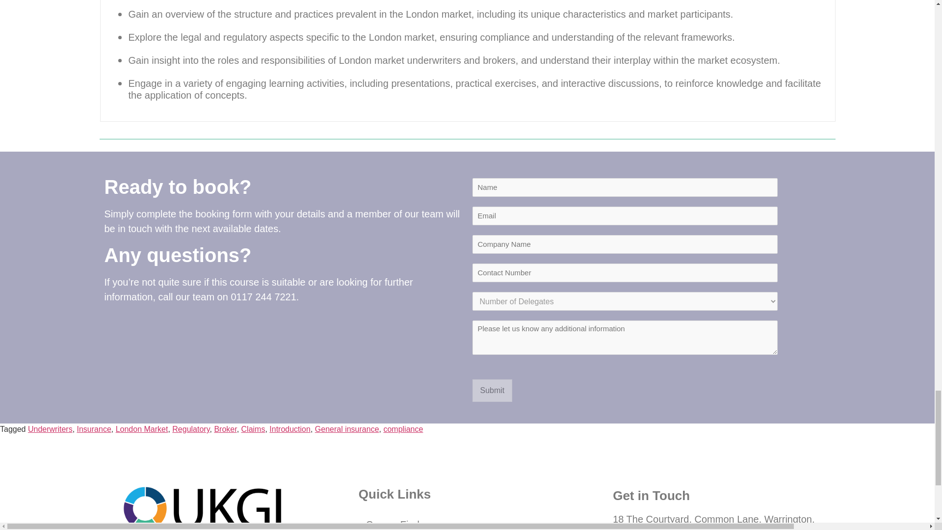 The height and width of the screenshot is (530, 942). What do you see at coordinates (403, 429) in the screenshot?
I see `compliance` at bounding box center [403, 429].